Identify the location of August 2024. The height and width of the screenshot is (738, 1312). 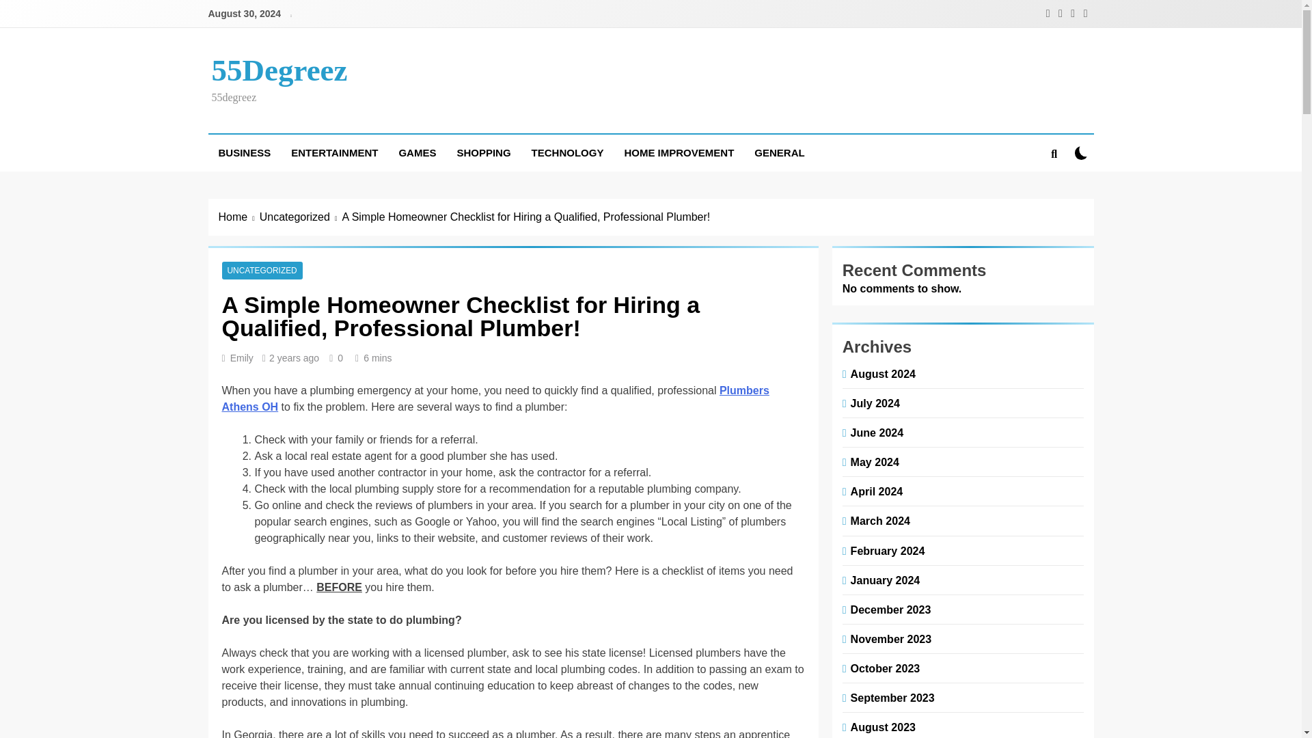
(880, 373).